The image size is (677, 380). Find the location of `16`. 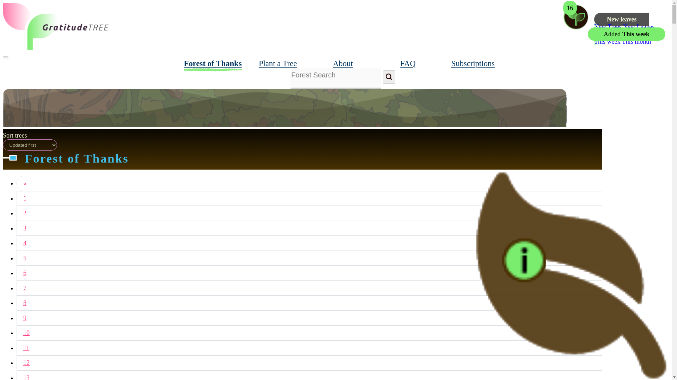

16 is located at coordinates (579, 25).